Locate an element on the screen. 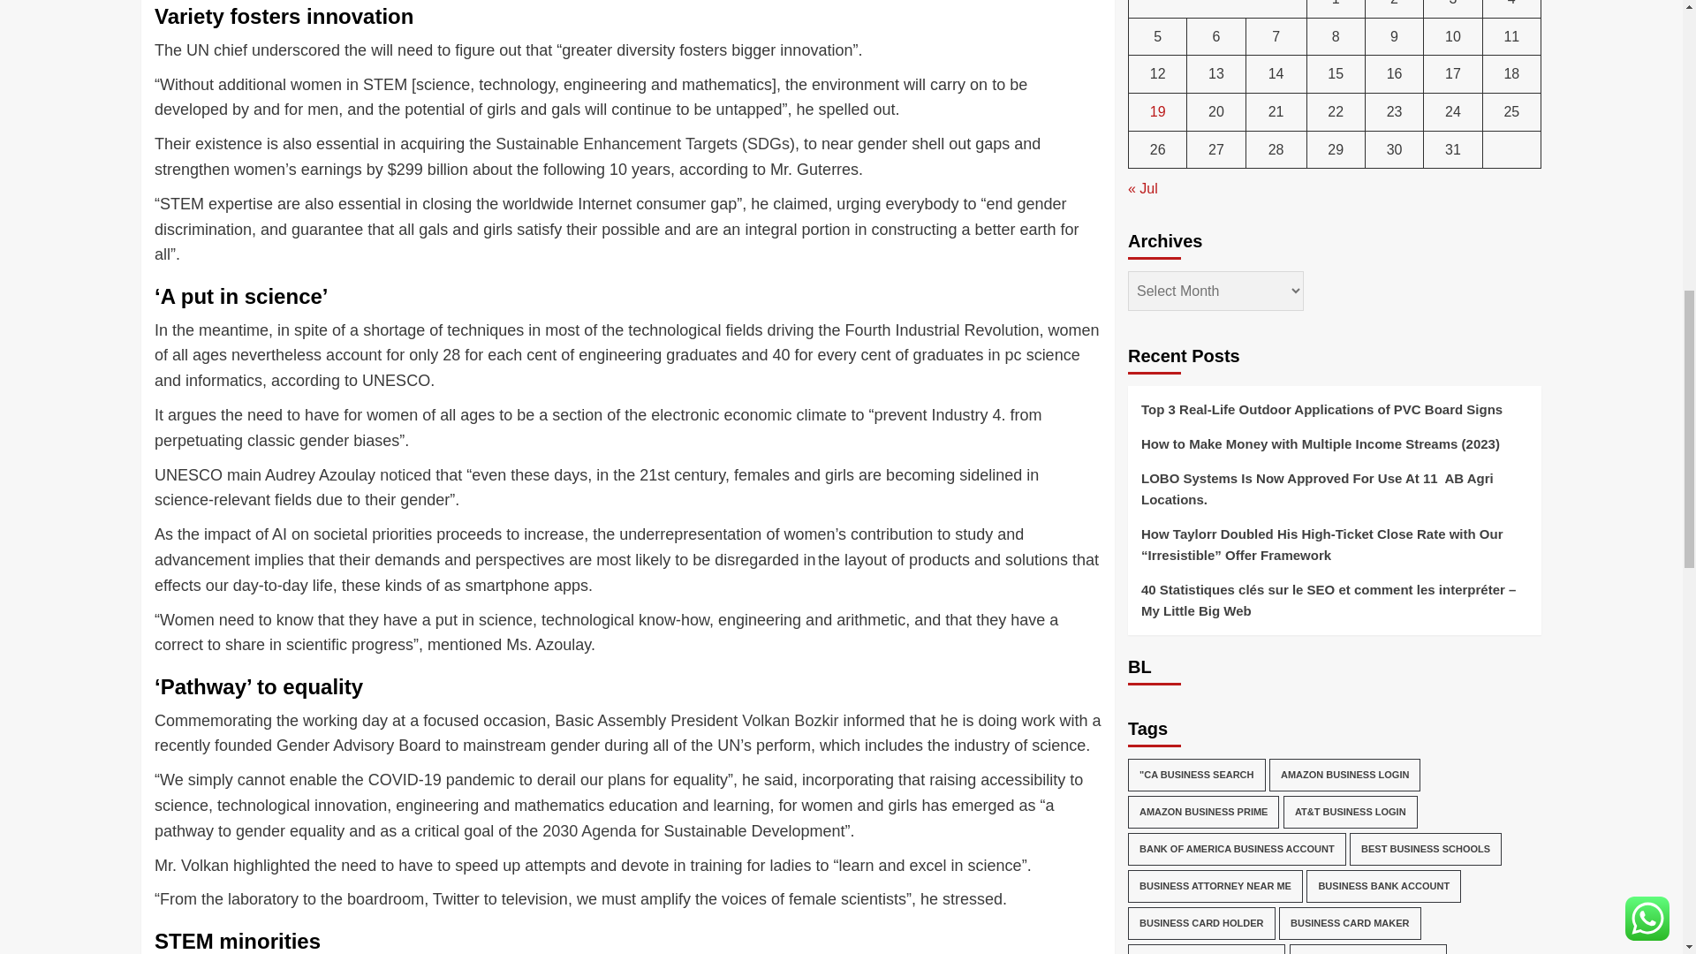 This screenshot has height=954, width=1696. noticed is located at coordinates (405, 475).